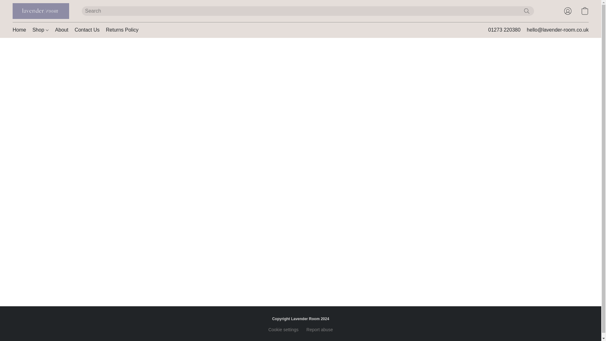 Image resolution: width=606 pixels, height=341 pixels. Describe the element at coordinates (87, 30) in the screenshot. I see `Contact Us` at that location.